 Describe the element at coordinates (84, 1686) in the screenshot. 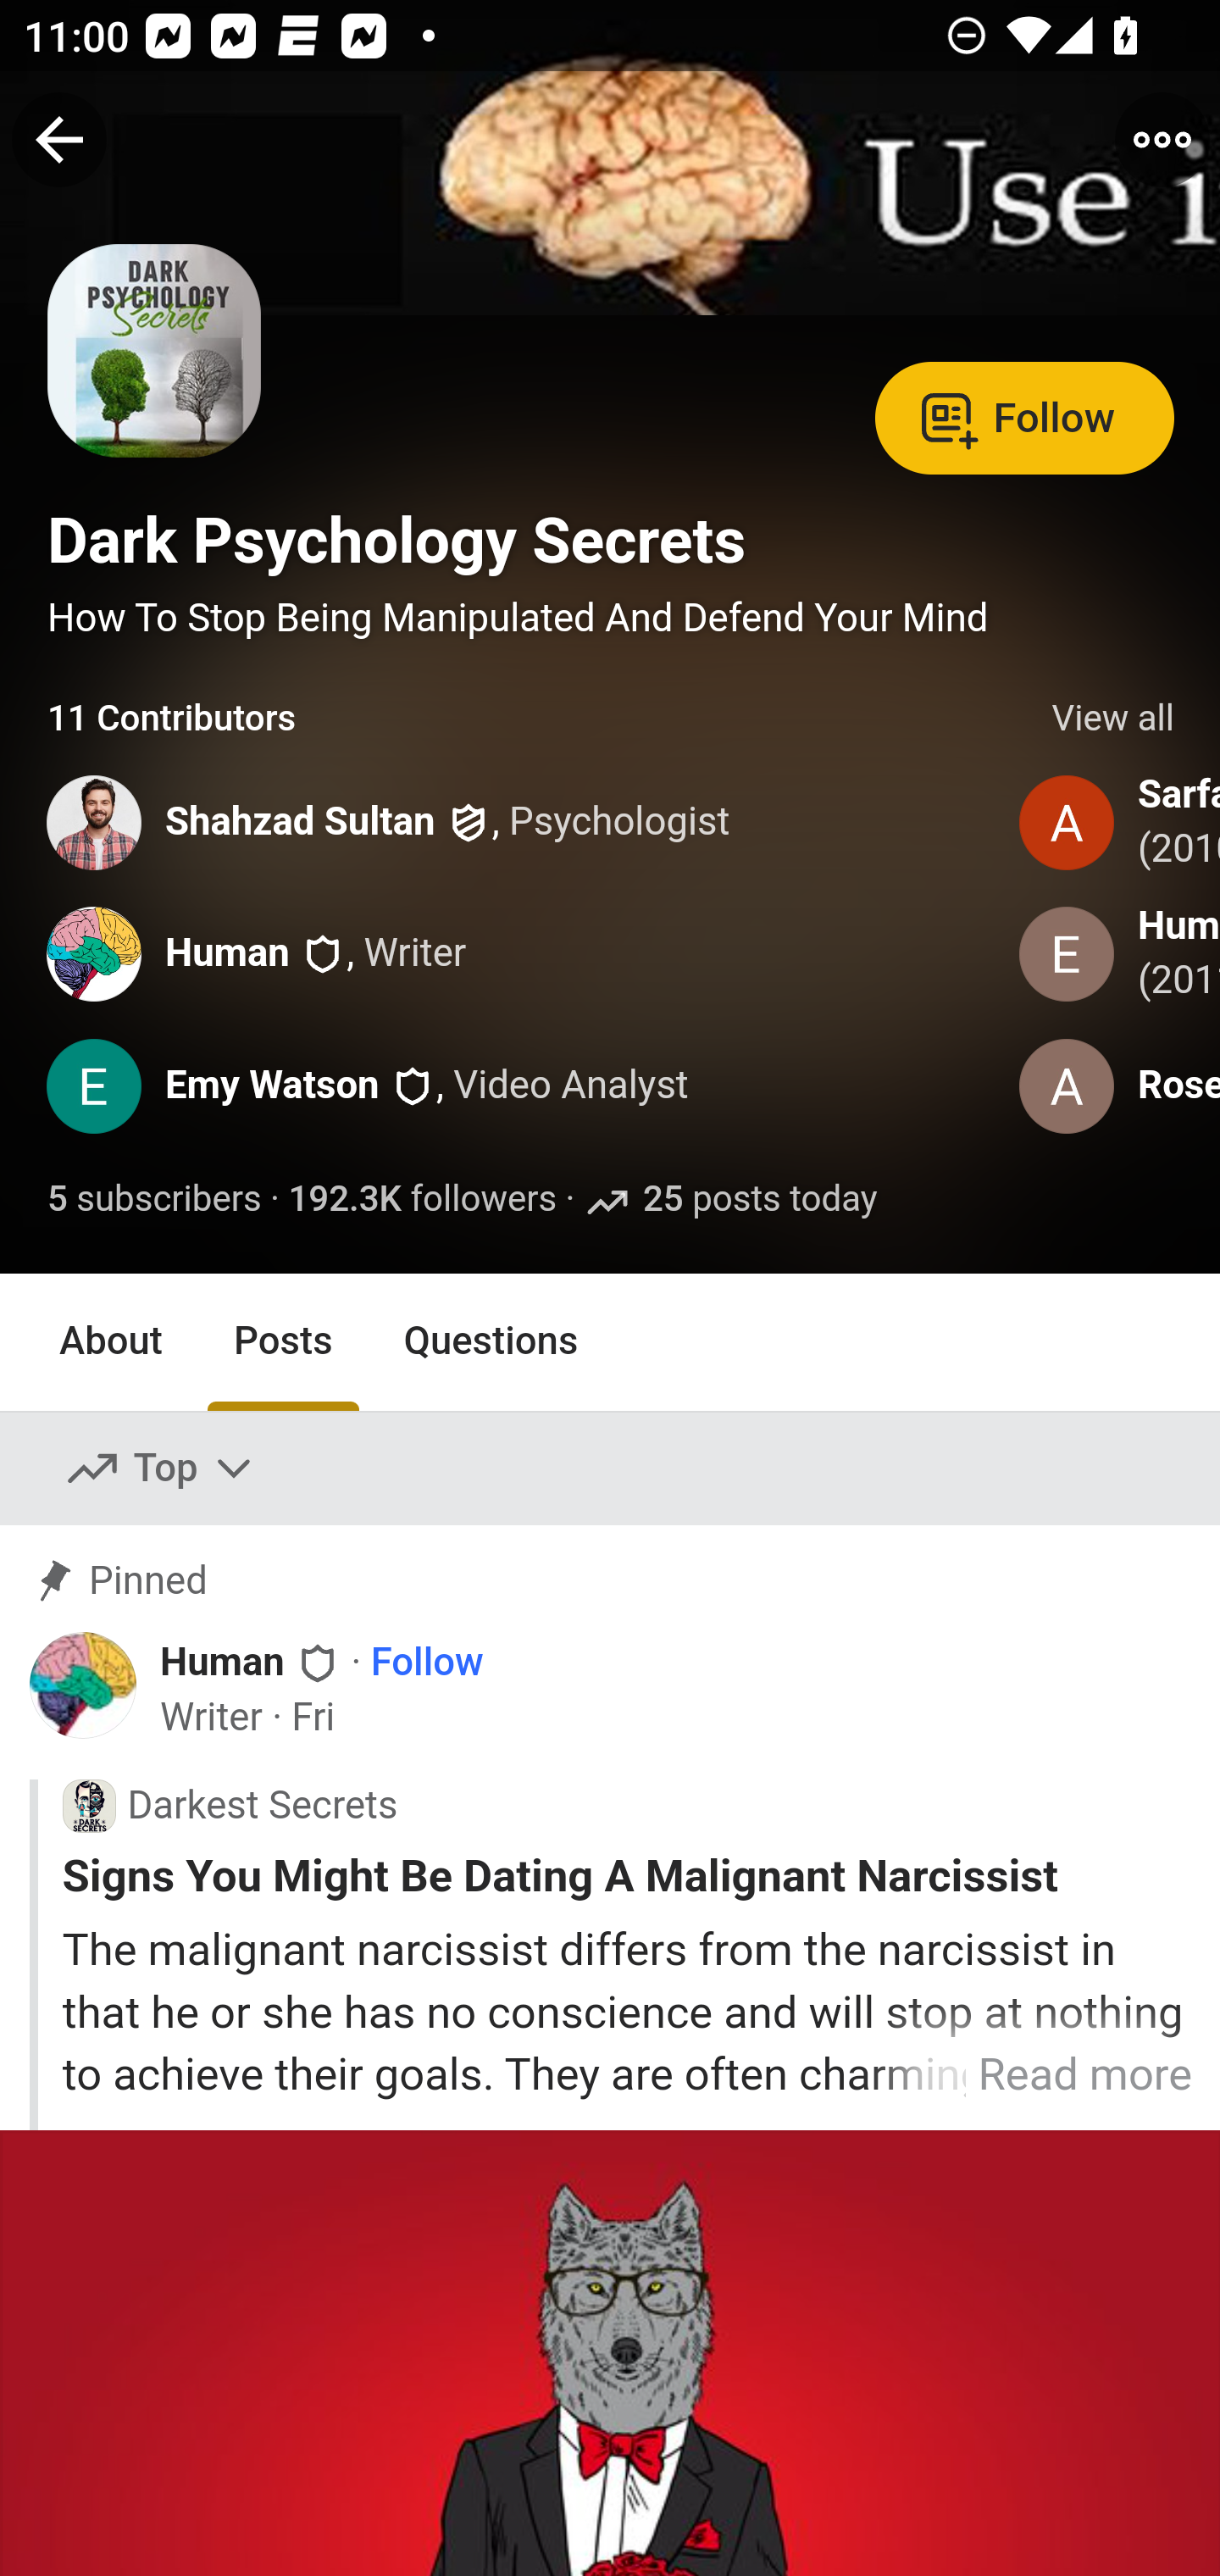

I see `Profile photo for Human` at that location.